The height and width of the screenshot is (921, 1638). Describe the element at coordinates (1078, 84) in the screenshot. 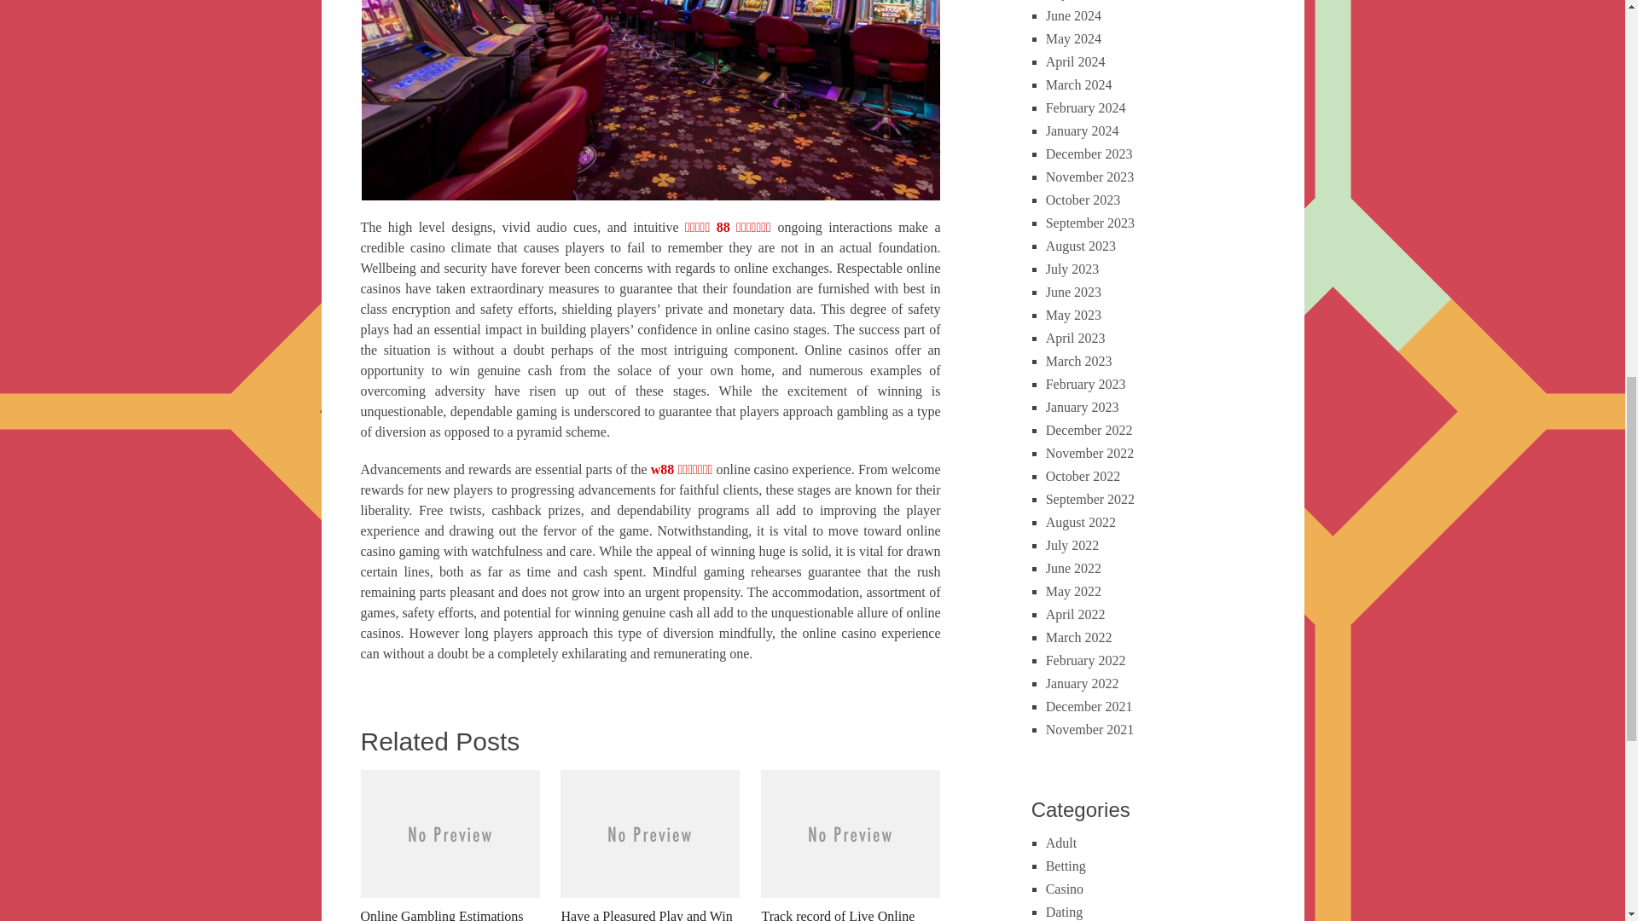

I see `March 2024` at that location.